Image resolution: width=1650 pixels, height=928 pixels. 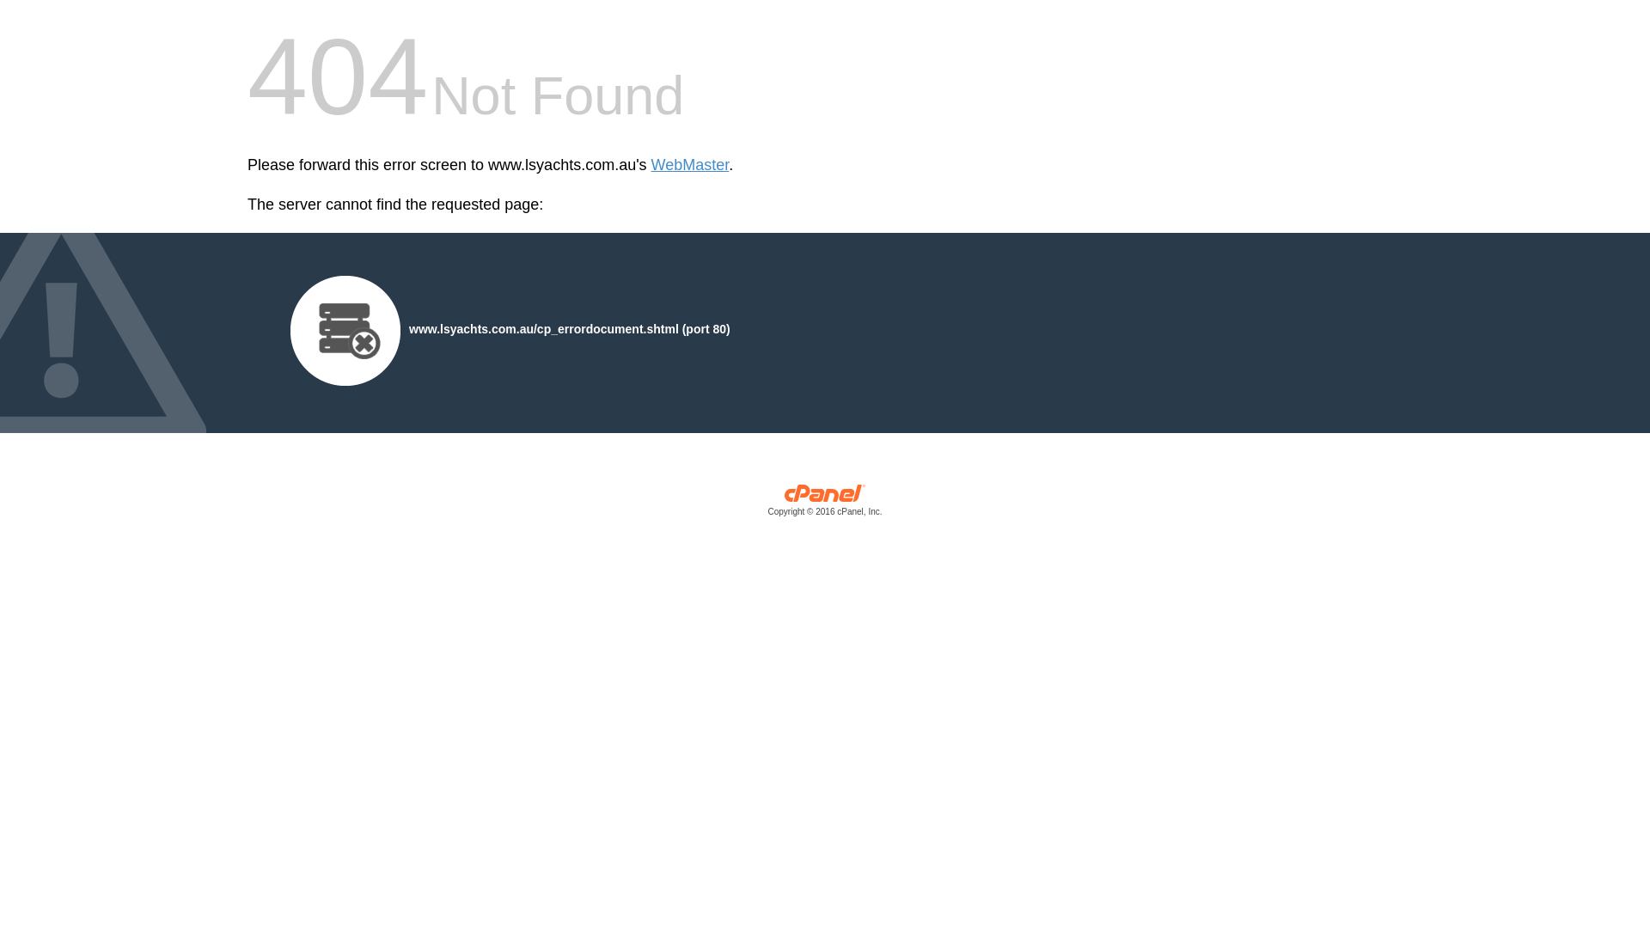 What do you see at coordinates (691, 165) in the screenshot?
I see `WebMaster` at bounding box center [691, 165].